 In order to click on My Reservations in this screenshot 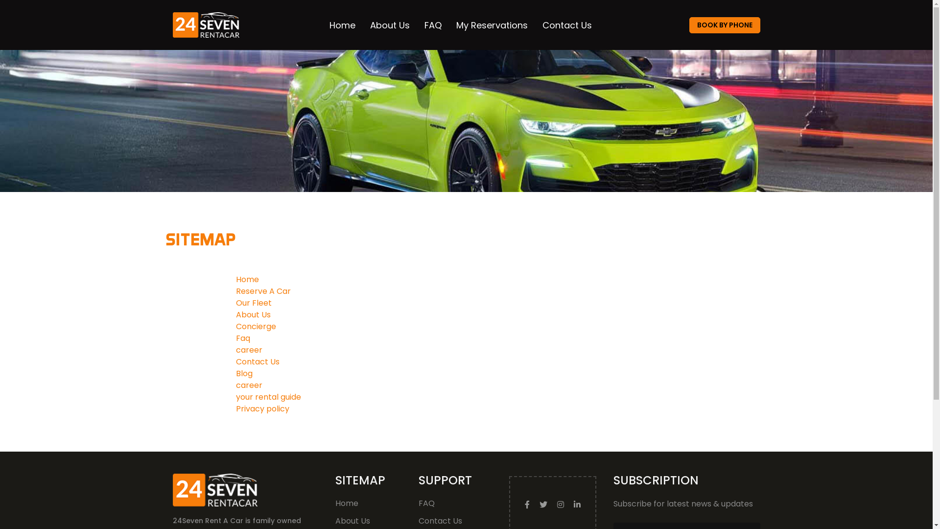, I will do `click(492, 25)`.